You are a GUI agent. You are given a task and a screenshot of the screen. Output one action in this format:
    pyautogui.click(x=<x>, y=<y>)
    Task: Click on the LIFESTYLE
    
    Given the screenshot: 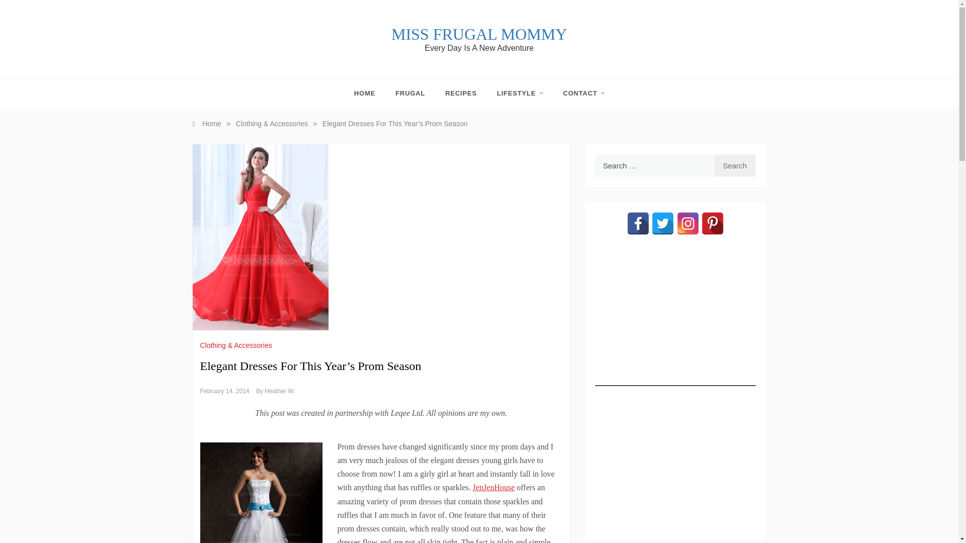 What is the action you would take?
    pyautogui.click(x=519, y=94)
    